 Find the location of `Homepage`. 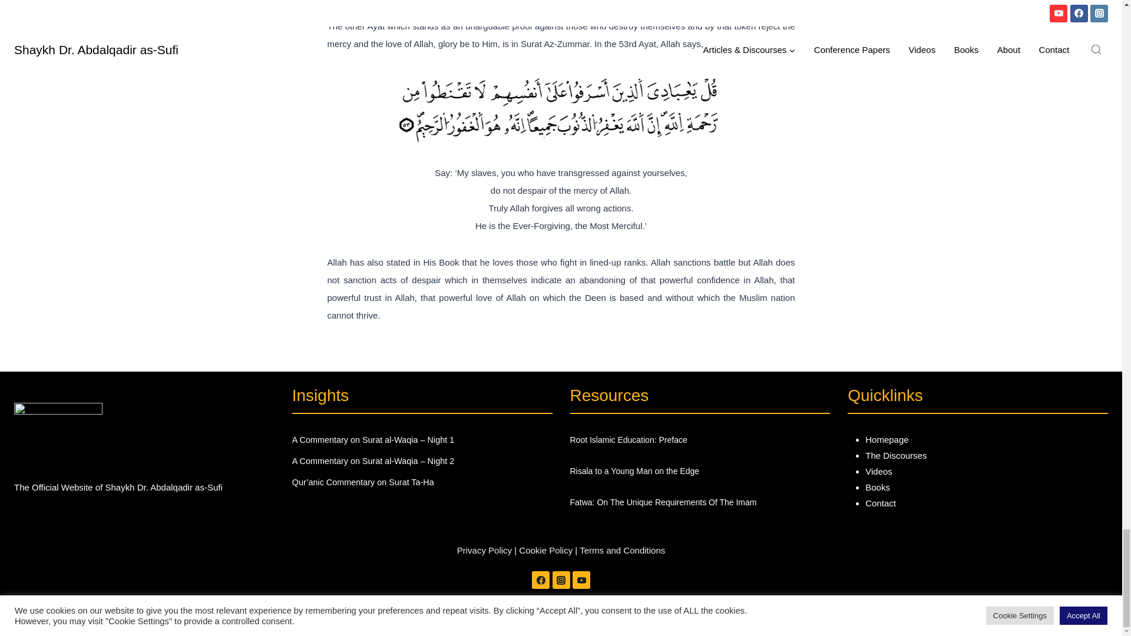

Homepage is located at coordinates (886, 439).